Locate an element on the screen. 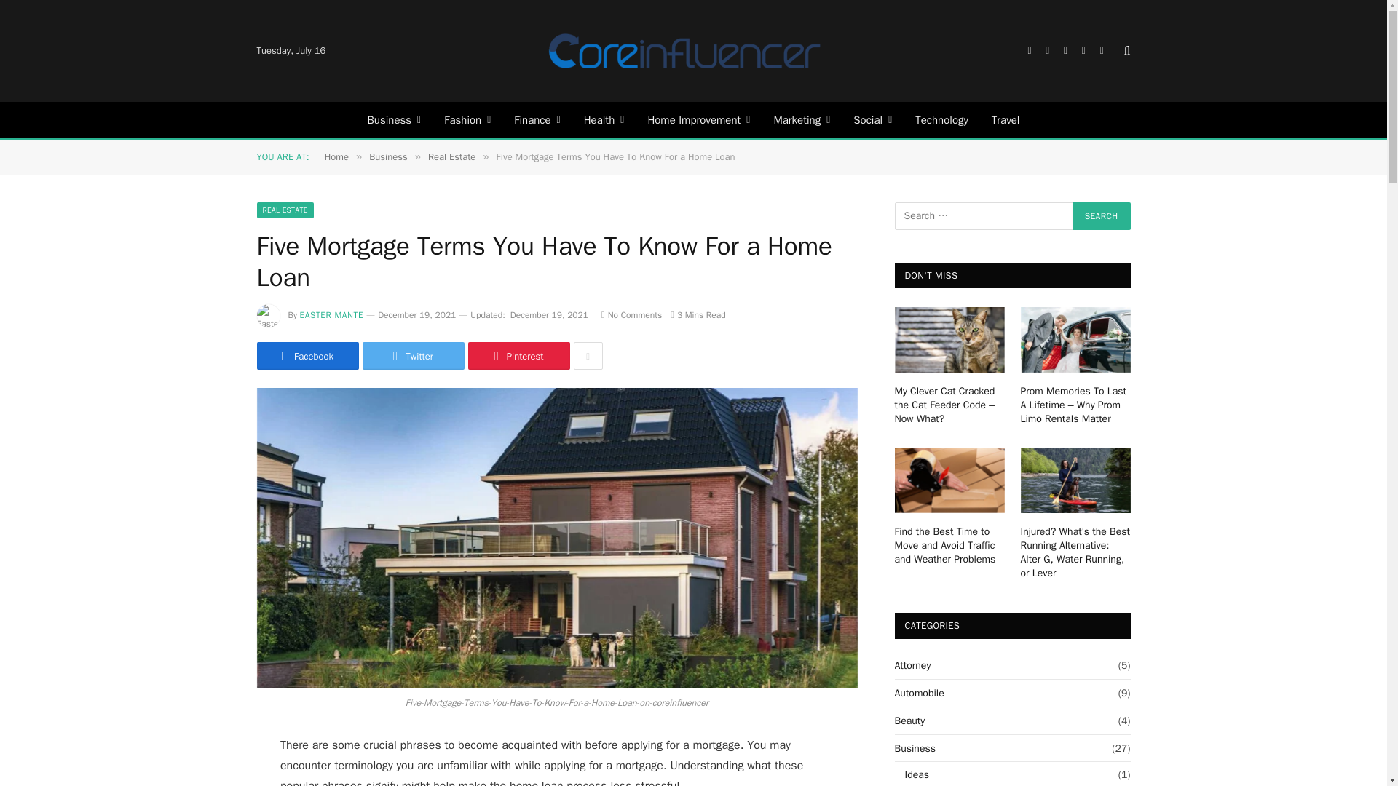 Image resolution: width=1398 pixels, height=786 pixels. Facebook is located at coordinates (1030, 51).